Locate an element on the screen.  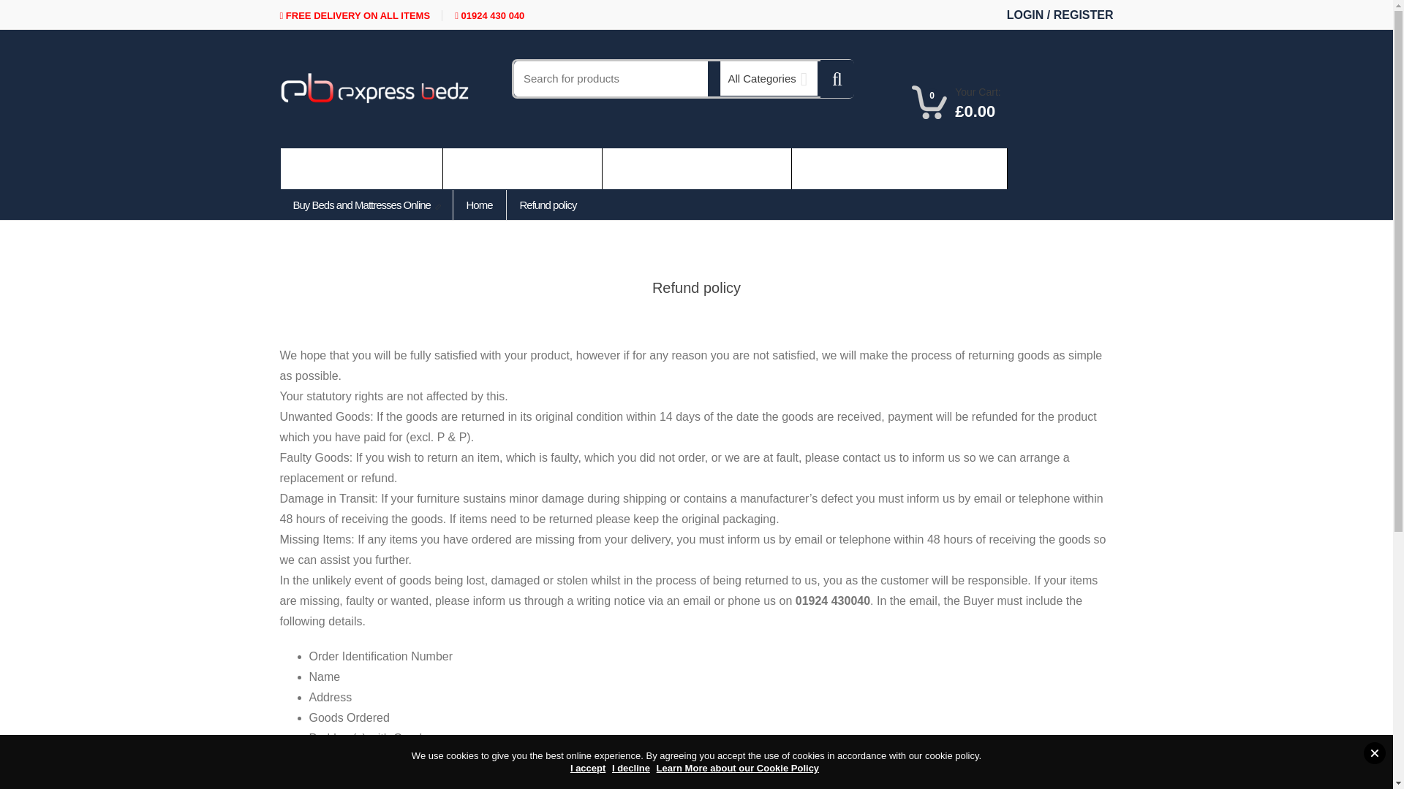
Home is located at coordinates (362, 169).